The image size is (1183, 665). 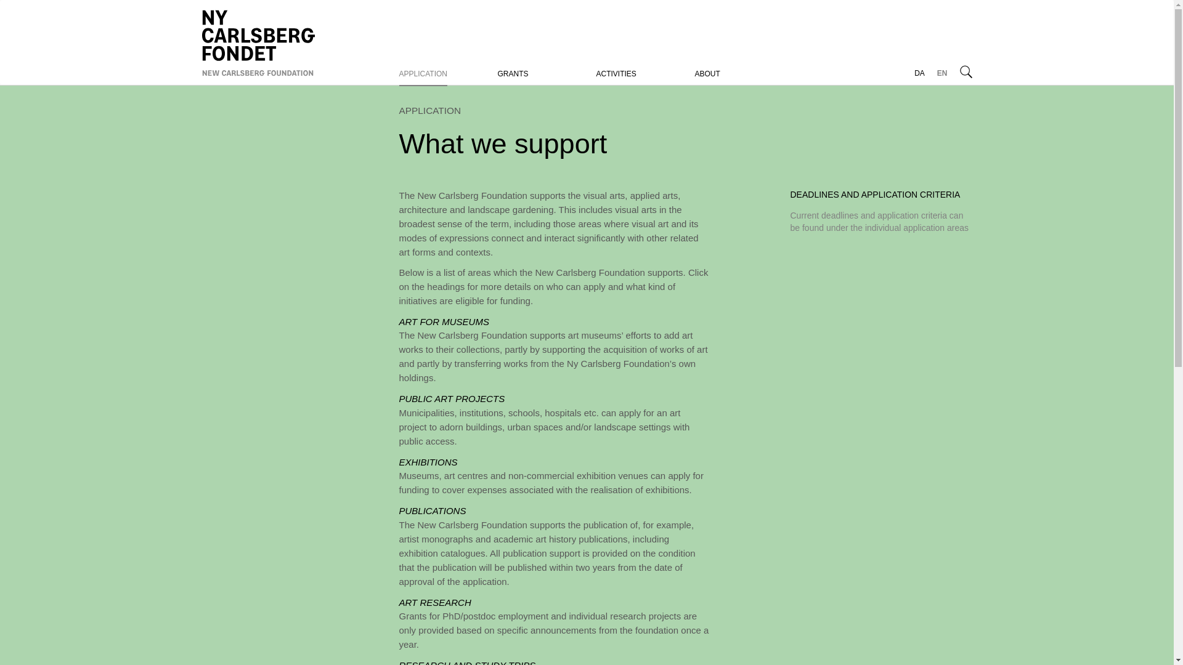 What do you see at coordinates (444, 321) in the screenshot?
I see `Art for museums` at bounding box center [444, 321].